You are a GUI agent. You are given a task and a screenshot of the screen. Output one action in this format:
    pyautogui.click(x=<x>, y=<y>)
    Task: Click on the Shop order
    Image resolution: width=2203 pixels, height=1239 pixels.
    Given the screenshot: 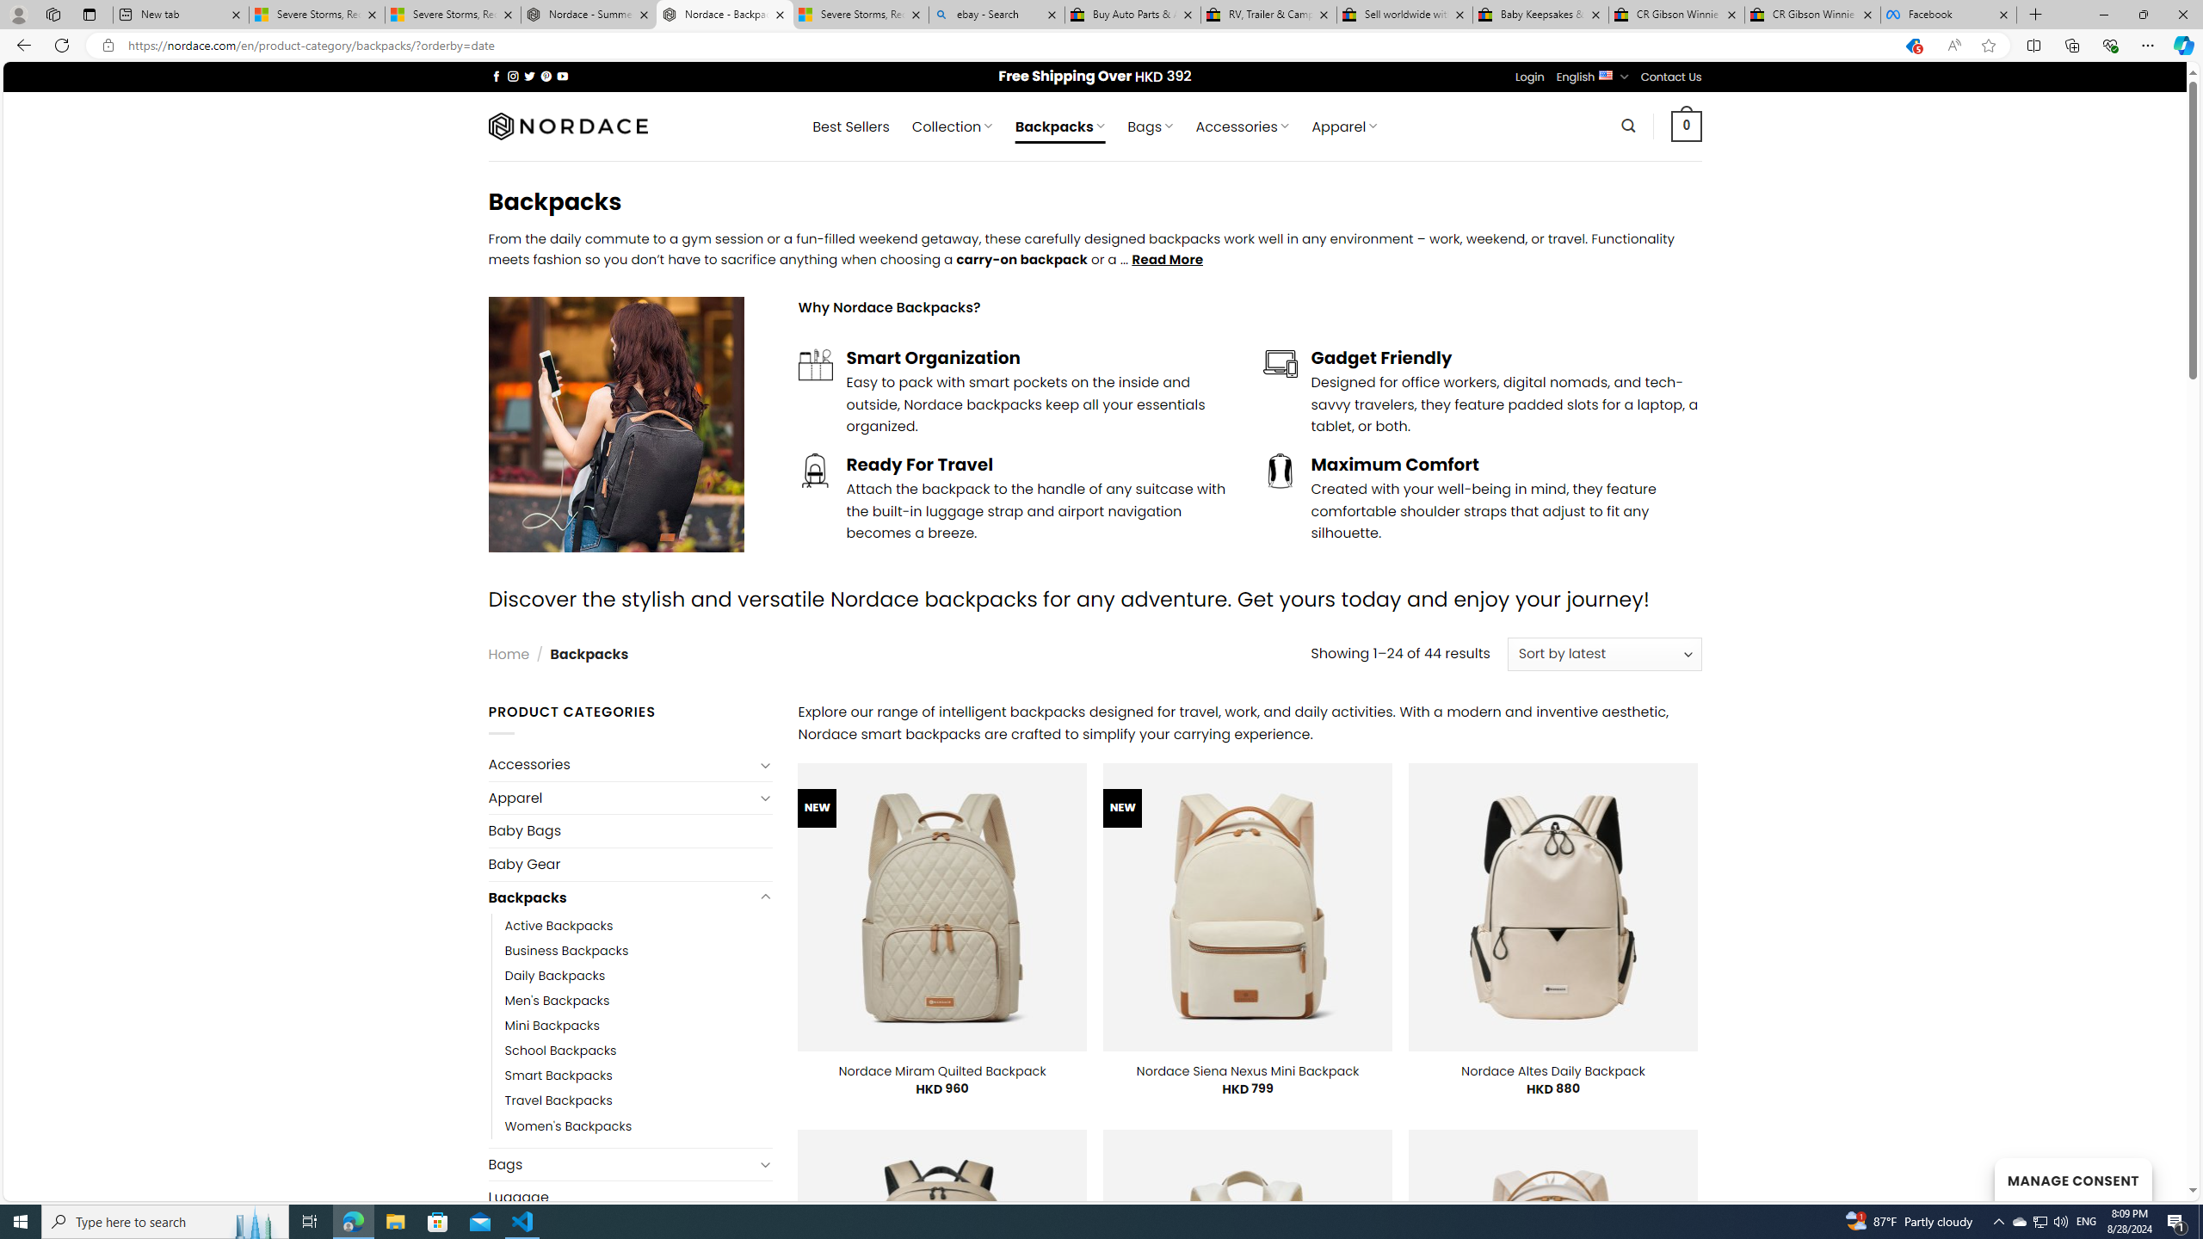 What is the action you would take?
    pyautogui.click(x=1604, y=654)
    